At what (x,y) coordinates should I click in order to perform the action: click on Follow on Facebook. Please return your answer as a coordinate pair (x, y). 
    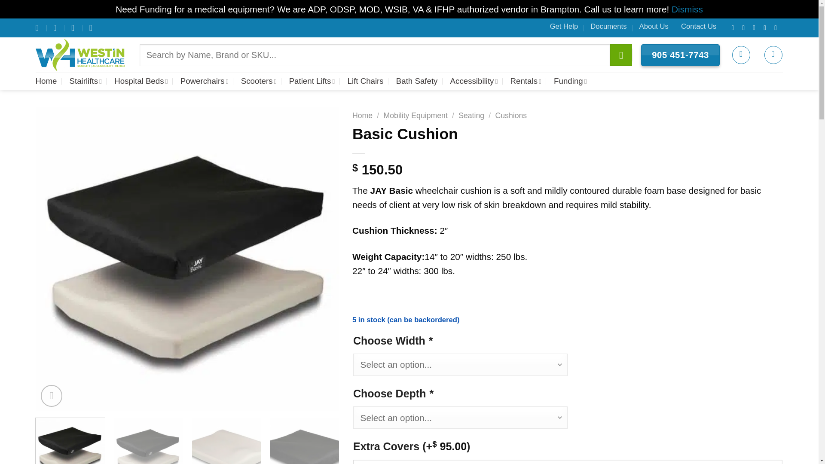
    Looking at the image, I should click on (735, 27).